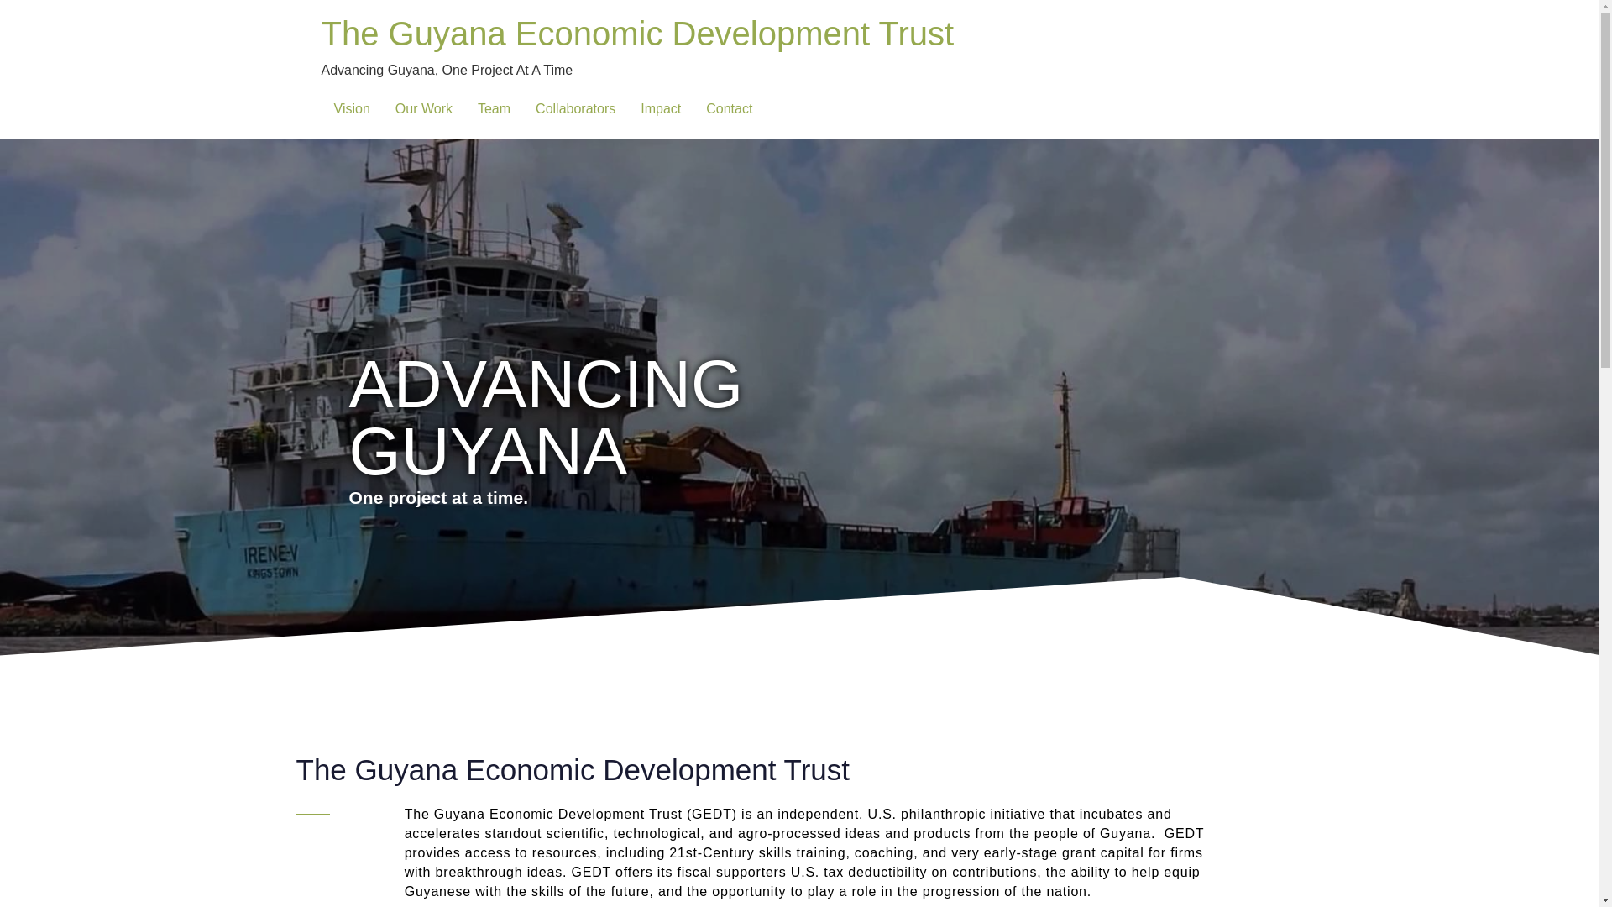 The image size is (1612, 907). Describe the element at coordinates (637, 34) in the screenshot. I see `Home` at that location.